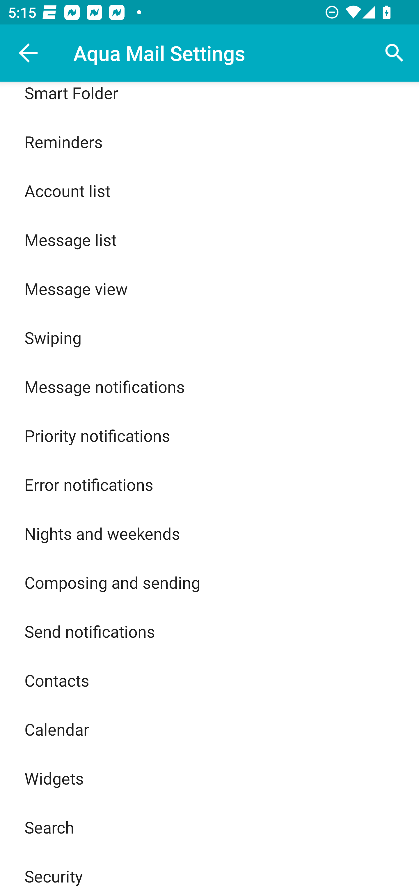  I want to click on Reminders, so click(210, 142).